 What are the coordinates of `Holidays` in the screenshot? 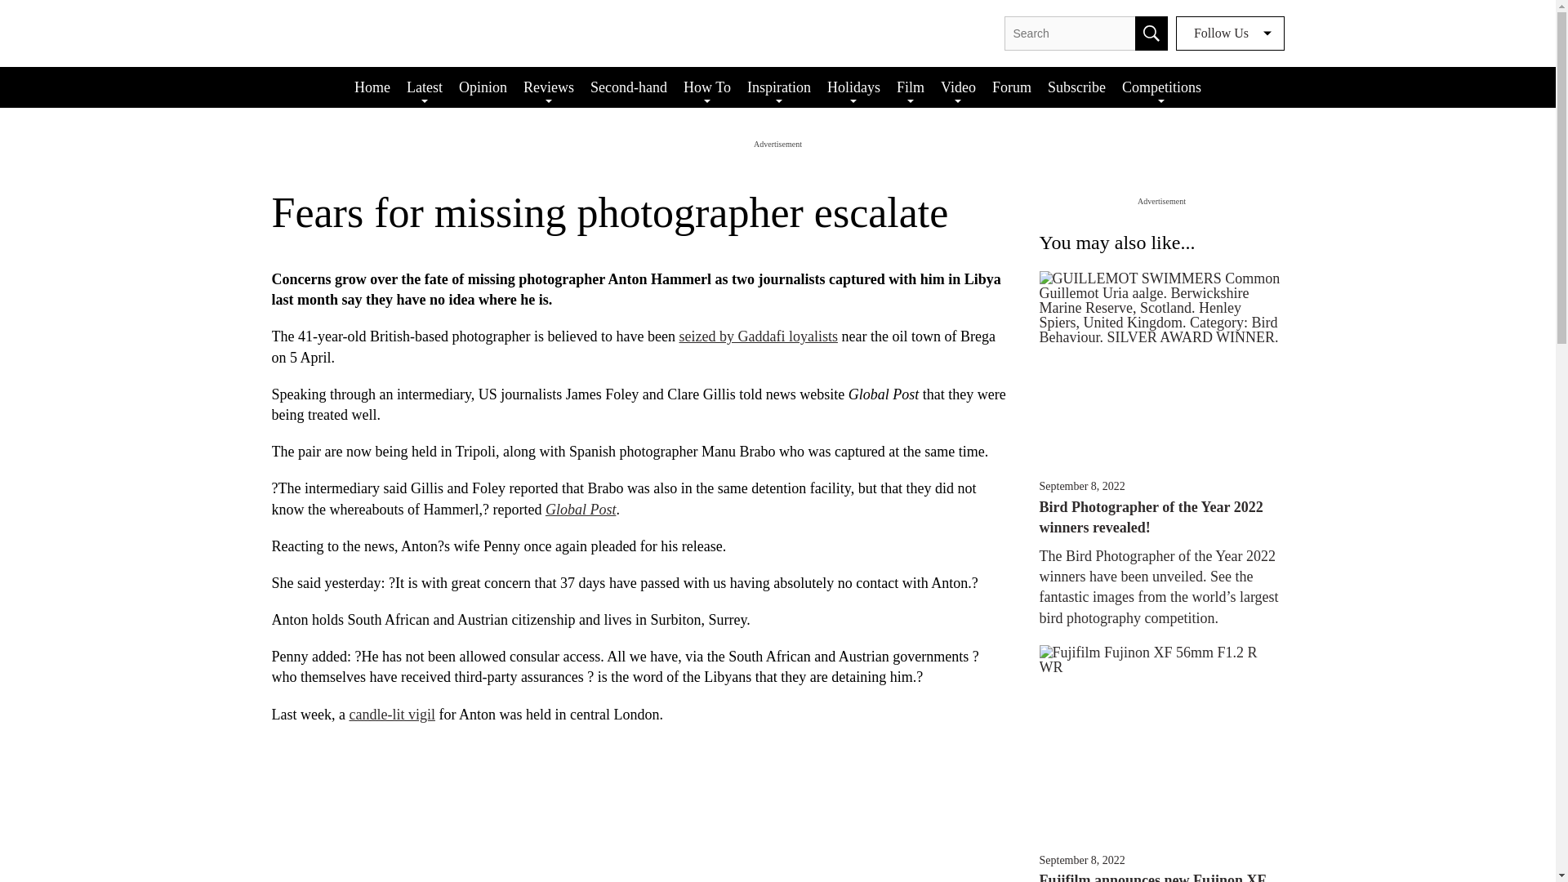 It's located at (853, 87).